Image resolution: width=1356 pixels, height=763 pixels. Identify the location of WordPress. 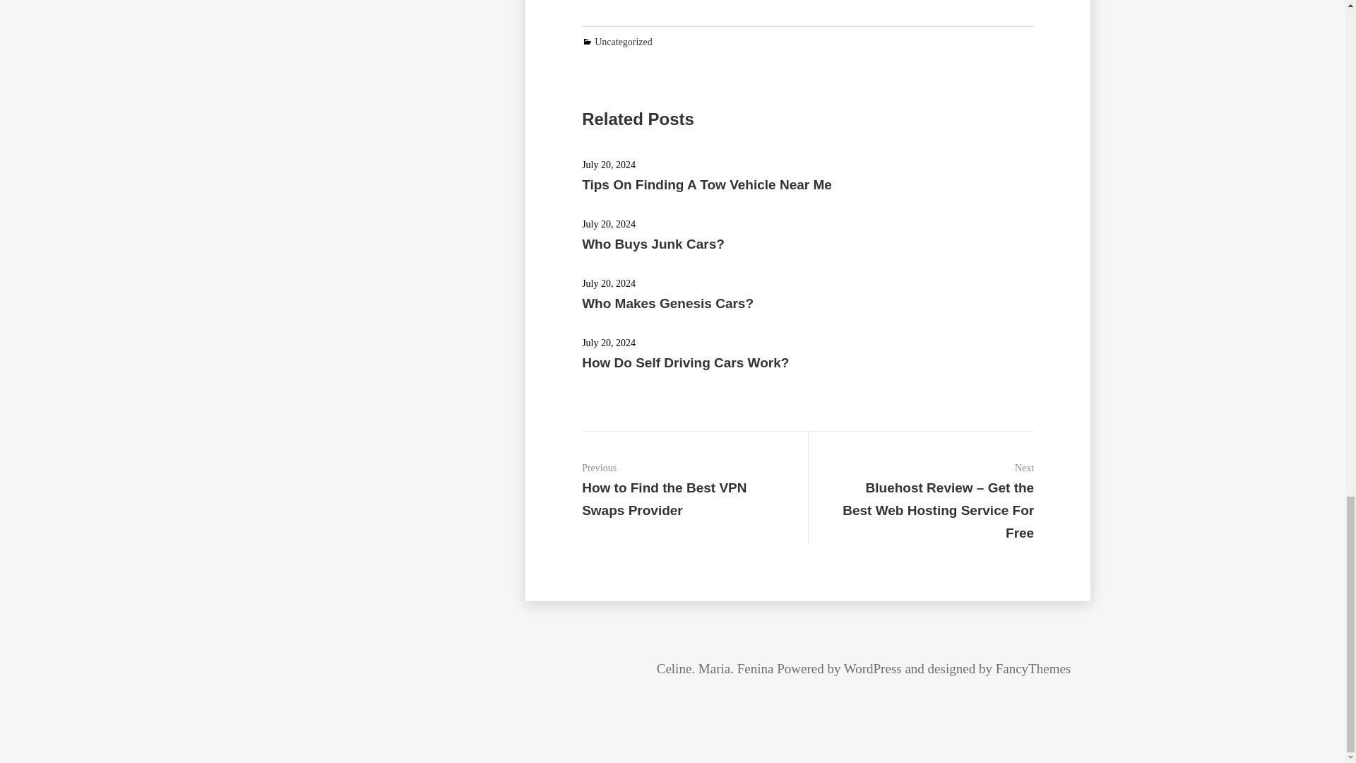
(872, 668).